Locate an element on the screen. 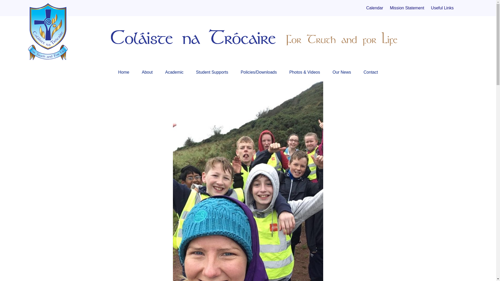 This screenshot has height=281, width=500. Academic is located at coordinates (174, 73).